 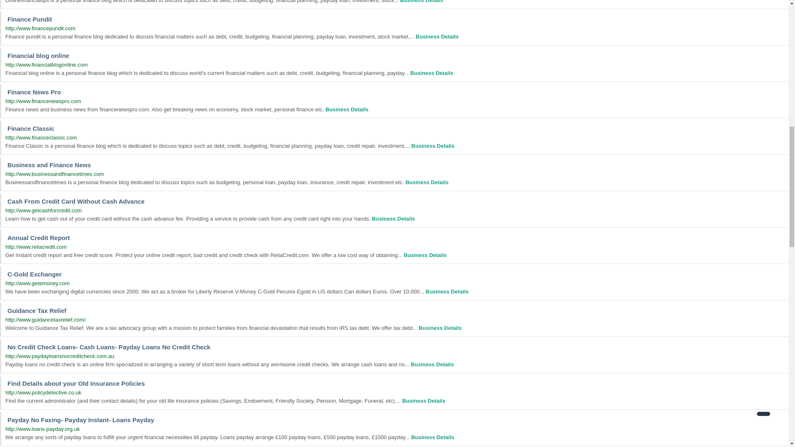 What do you see at coordinates (347, 109) in the screenshot?
I see `More about: Finance News Pro` at bounding box center [347, 109].